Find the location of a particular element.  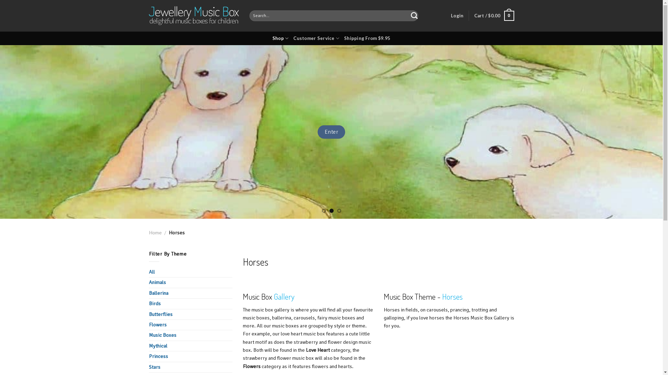

Flowers is located at coordinates (191, 325).